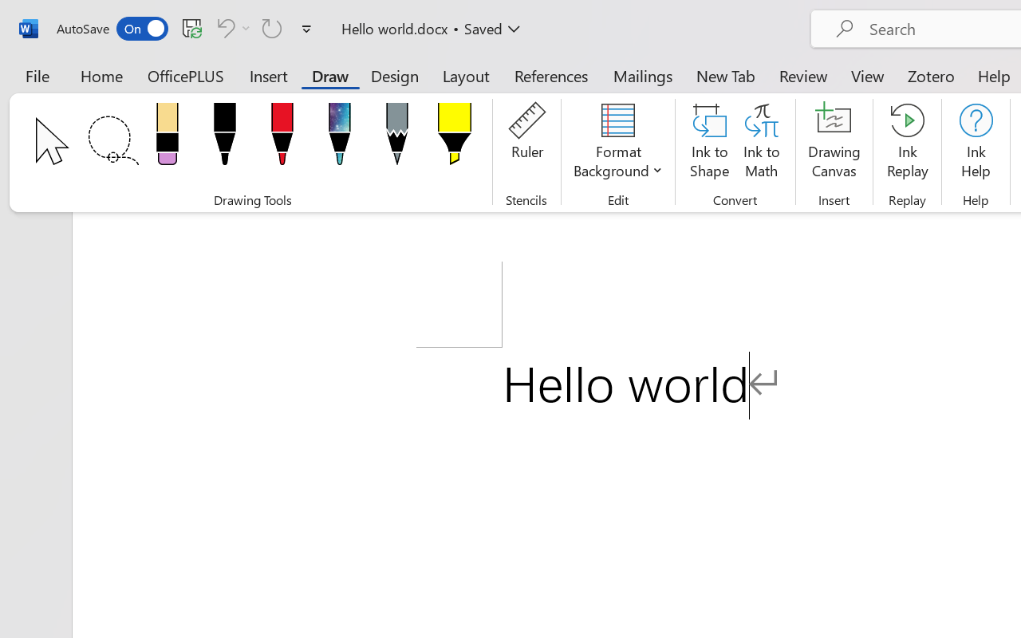 This screenshot has height=638, width=1021. I want to click on Ink to Shape, so click(710, 144).